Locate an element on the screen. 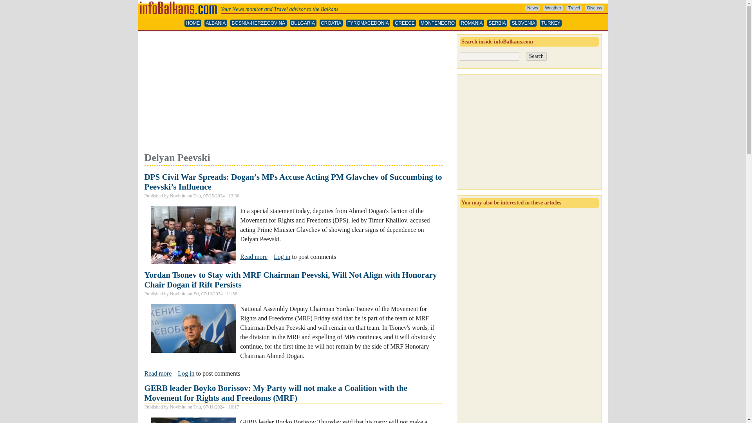 Image resolution: width=752 pixels, height=423 pixels. Home is located at coordinates (179, 3).